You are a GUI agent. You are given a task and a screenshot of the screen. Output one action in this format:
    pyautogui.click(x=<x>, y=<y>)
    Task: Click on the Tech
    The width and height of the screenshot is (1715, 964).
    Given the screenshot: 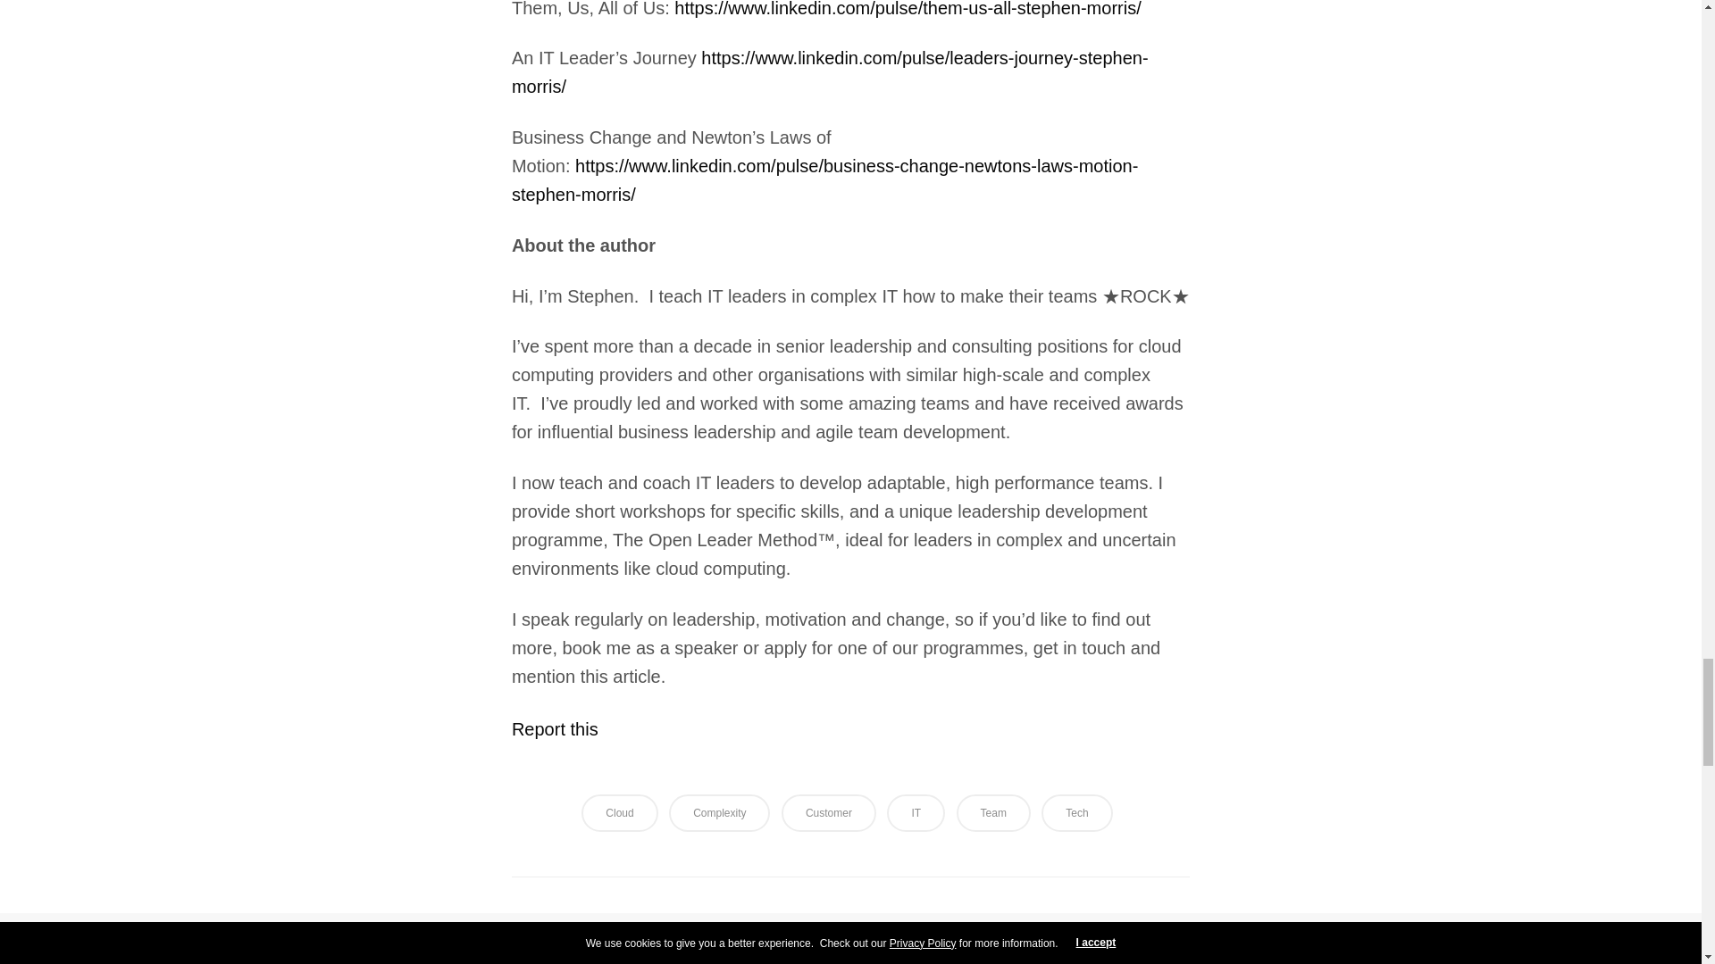 What is the action you would take?
    pyautogui.click(x=1075, y=812)
    